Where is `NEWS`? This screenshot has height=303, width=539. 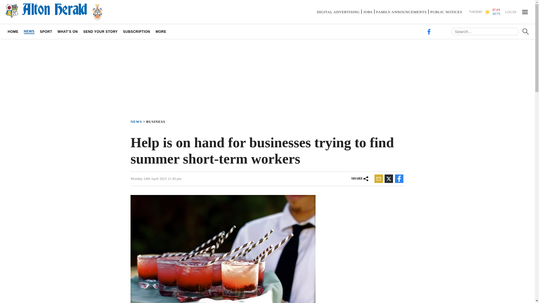
NEWS is located at coordinates (138, 121).